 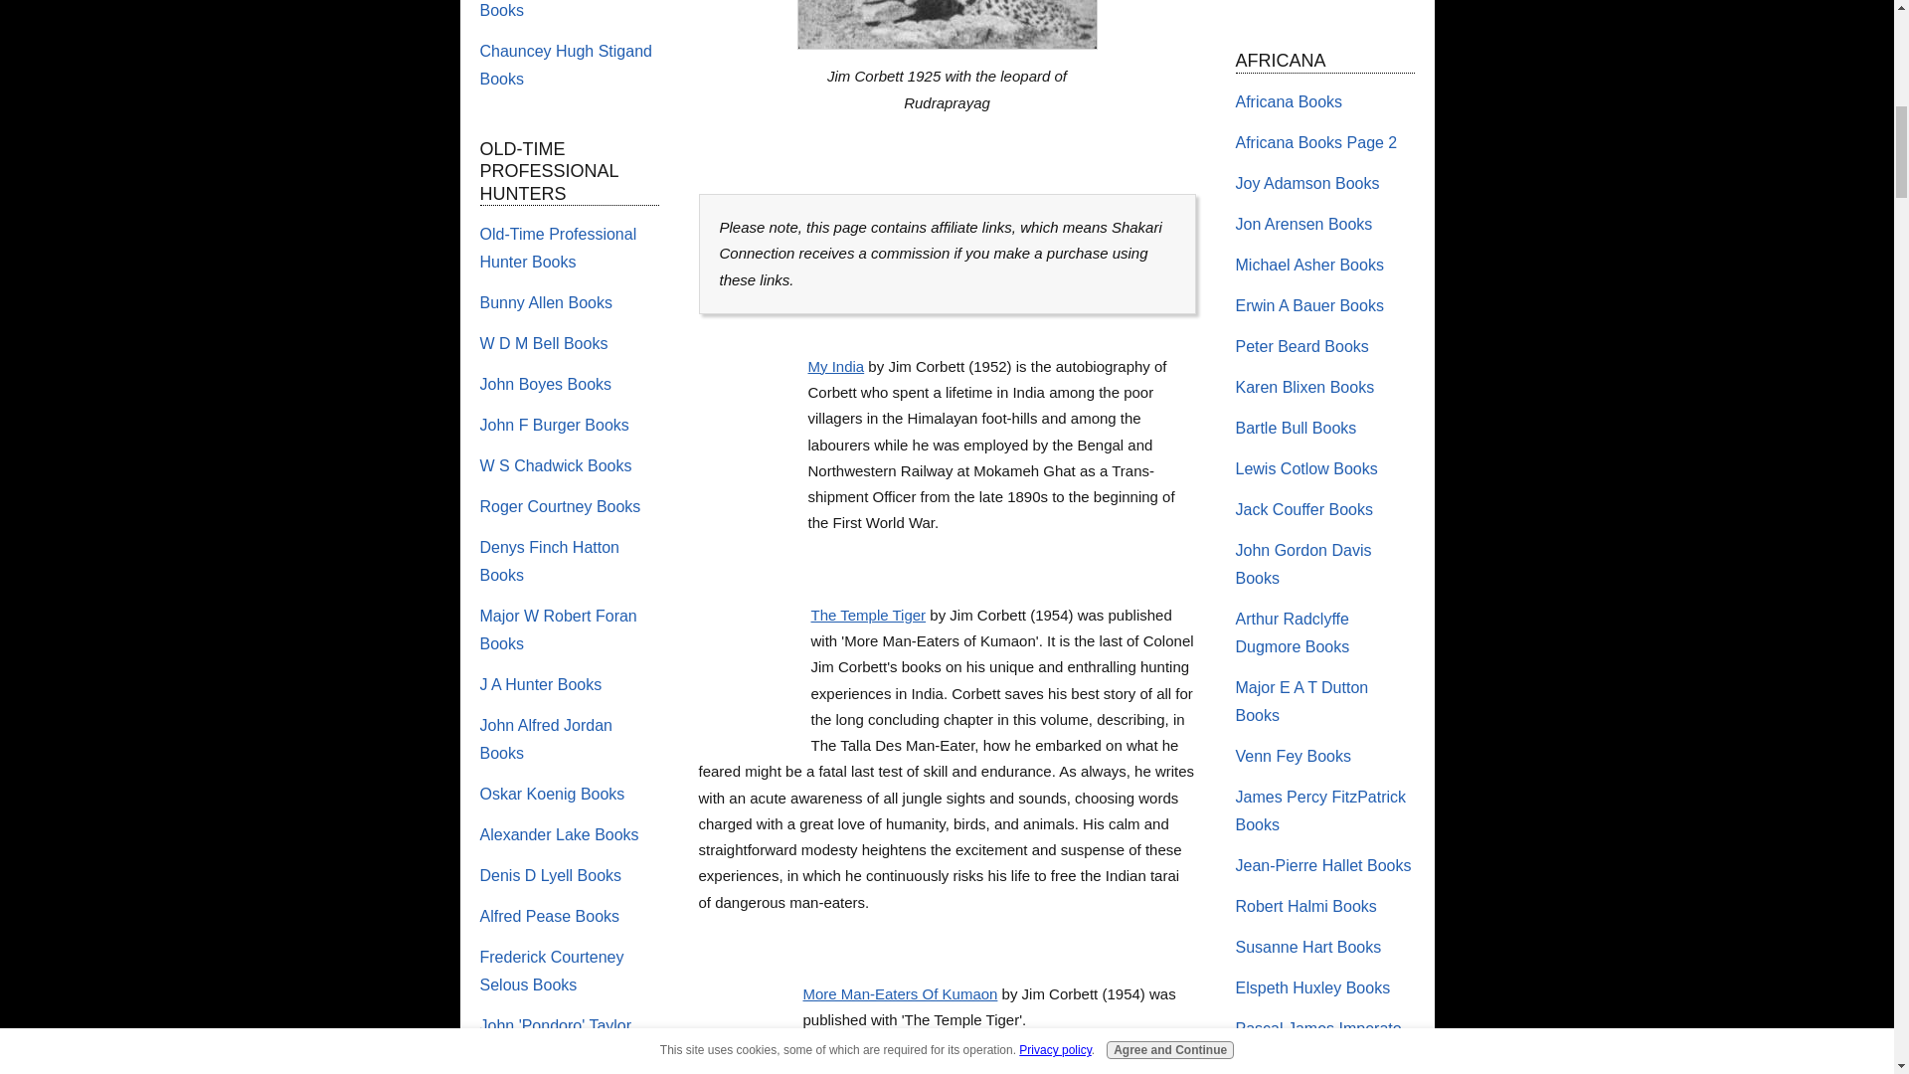 What do you see at coordinates (747, 1026) in the screenshot?
I see `More Man-Eaters Of Kumaon` at bounding box center [747, 1026].